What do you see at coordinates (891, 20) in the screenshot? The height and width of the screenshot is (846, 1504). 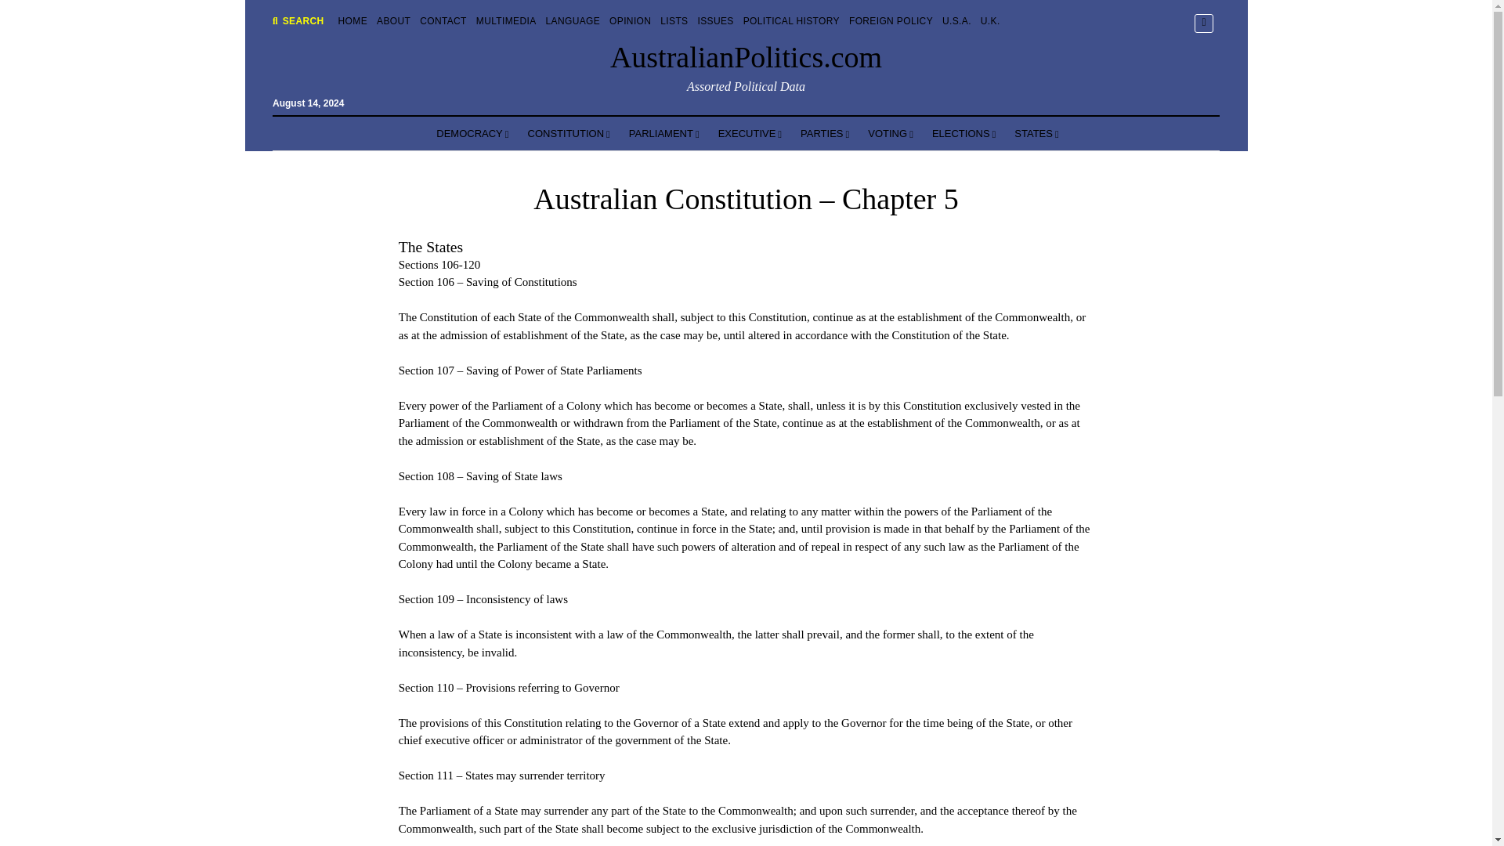 I see `FOREIGN POLICY` at bounding box center [891, 20].